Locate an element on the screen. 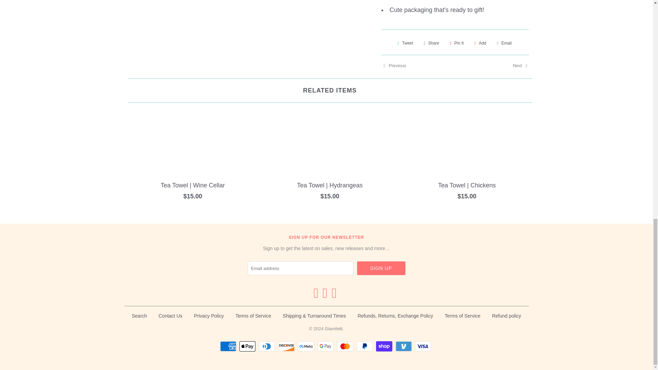 This screenshot has height=370, width=658. PayPal is located at coordinates (365, 346).